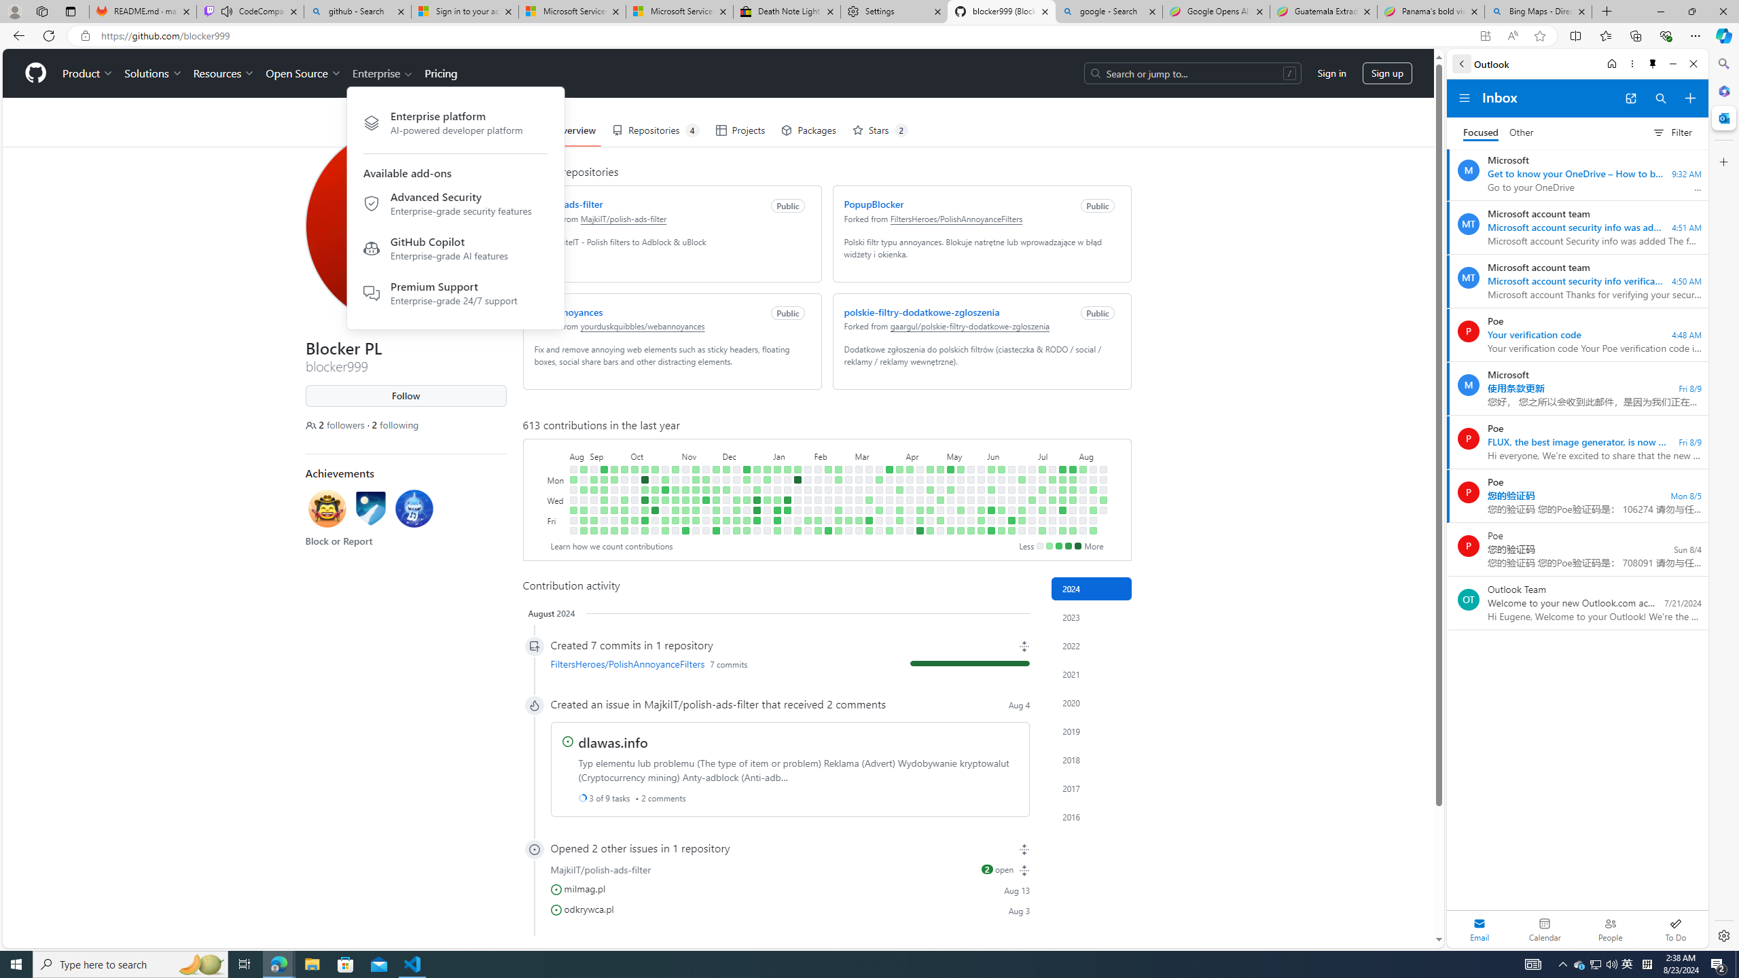 The width and height of the screenshot is (1739, 978). Describe the element at coordinates (818, 490) in the screenshot. I see `No contributions on February 6th.` at that location.